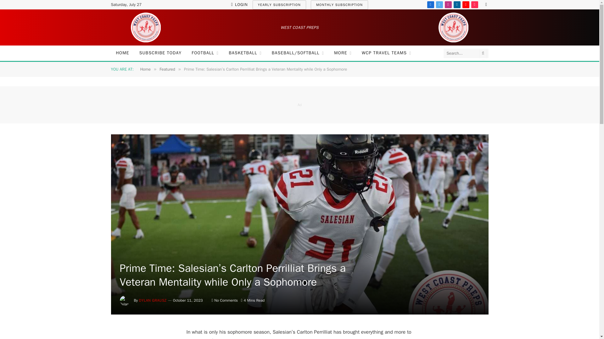  What do you see at coordinates (279, 4) in the screenshot?
I see `YEARLY SUBSCRIPTION` at bounding box center [279, 4].